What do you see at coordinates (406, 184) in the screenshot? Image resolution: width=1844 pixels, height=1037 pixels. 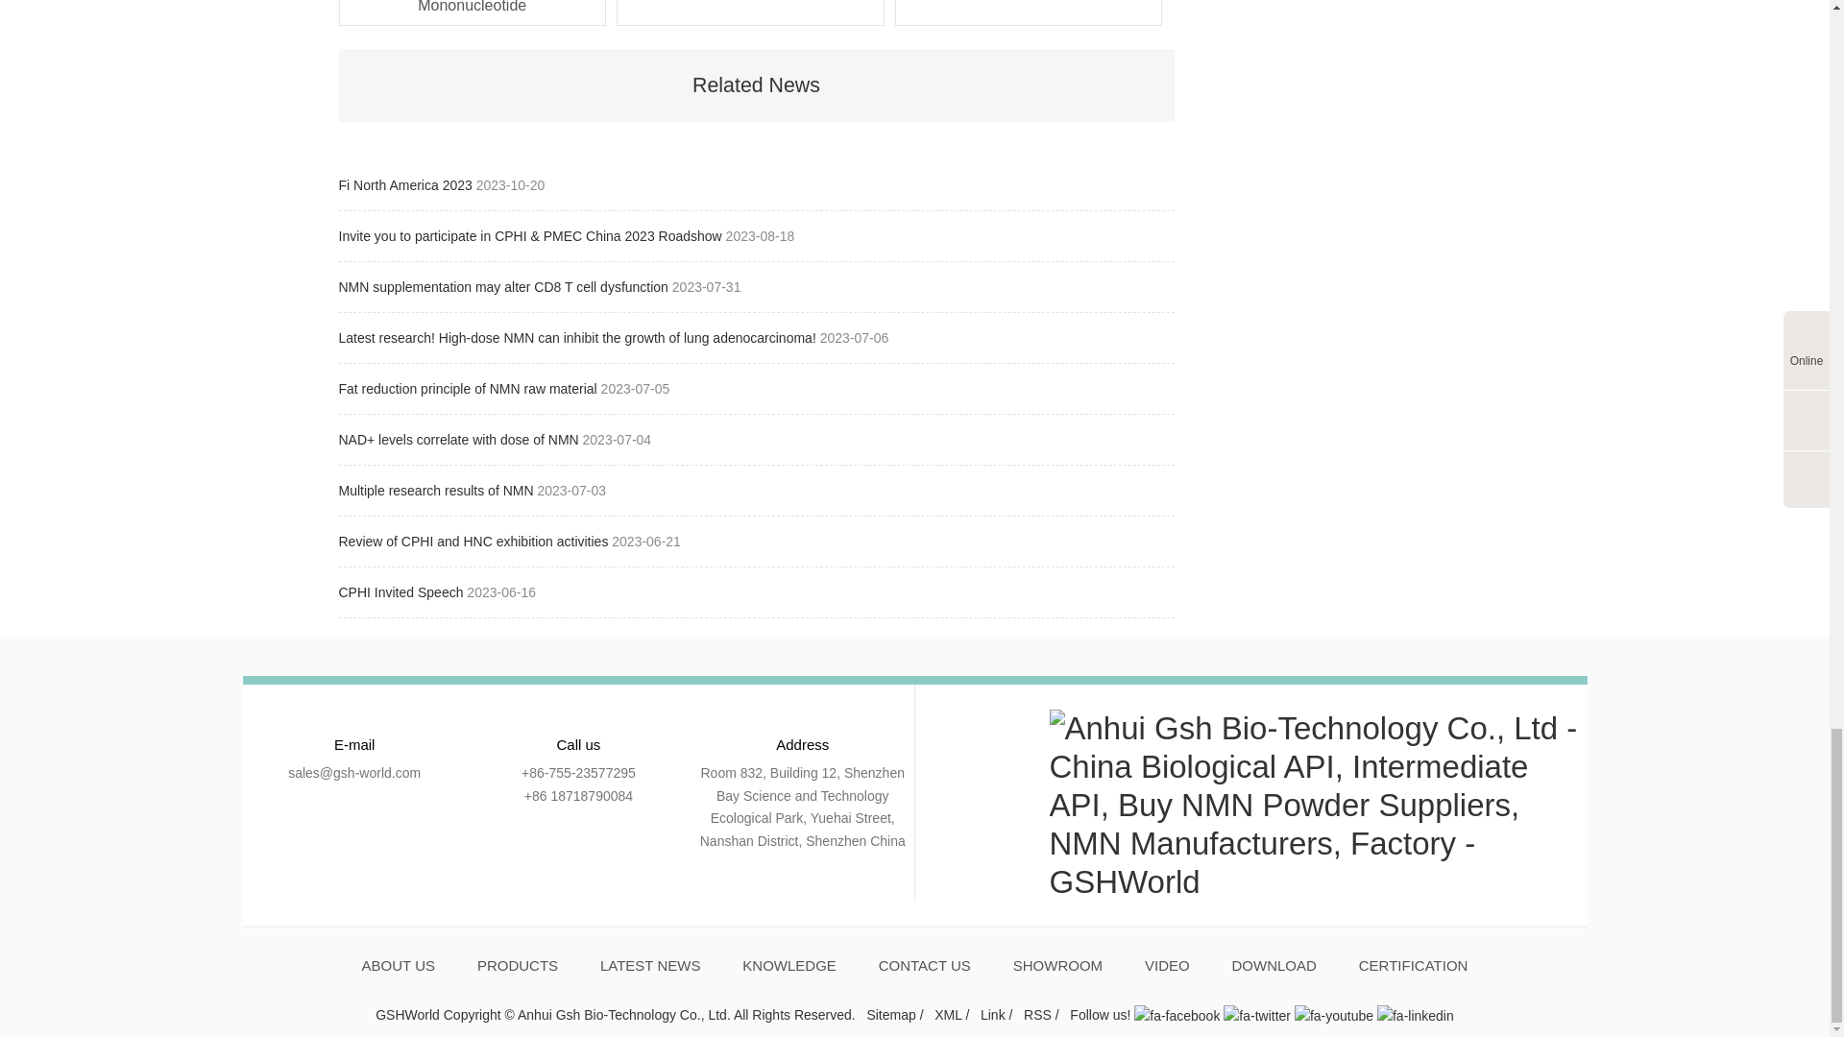 I see `Fi North America 2023` at bounding box center [406, 184].